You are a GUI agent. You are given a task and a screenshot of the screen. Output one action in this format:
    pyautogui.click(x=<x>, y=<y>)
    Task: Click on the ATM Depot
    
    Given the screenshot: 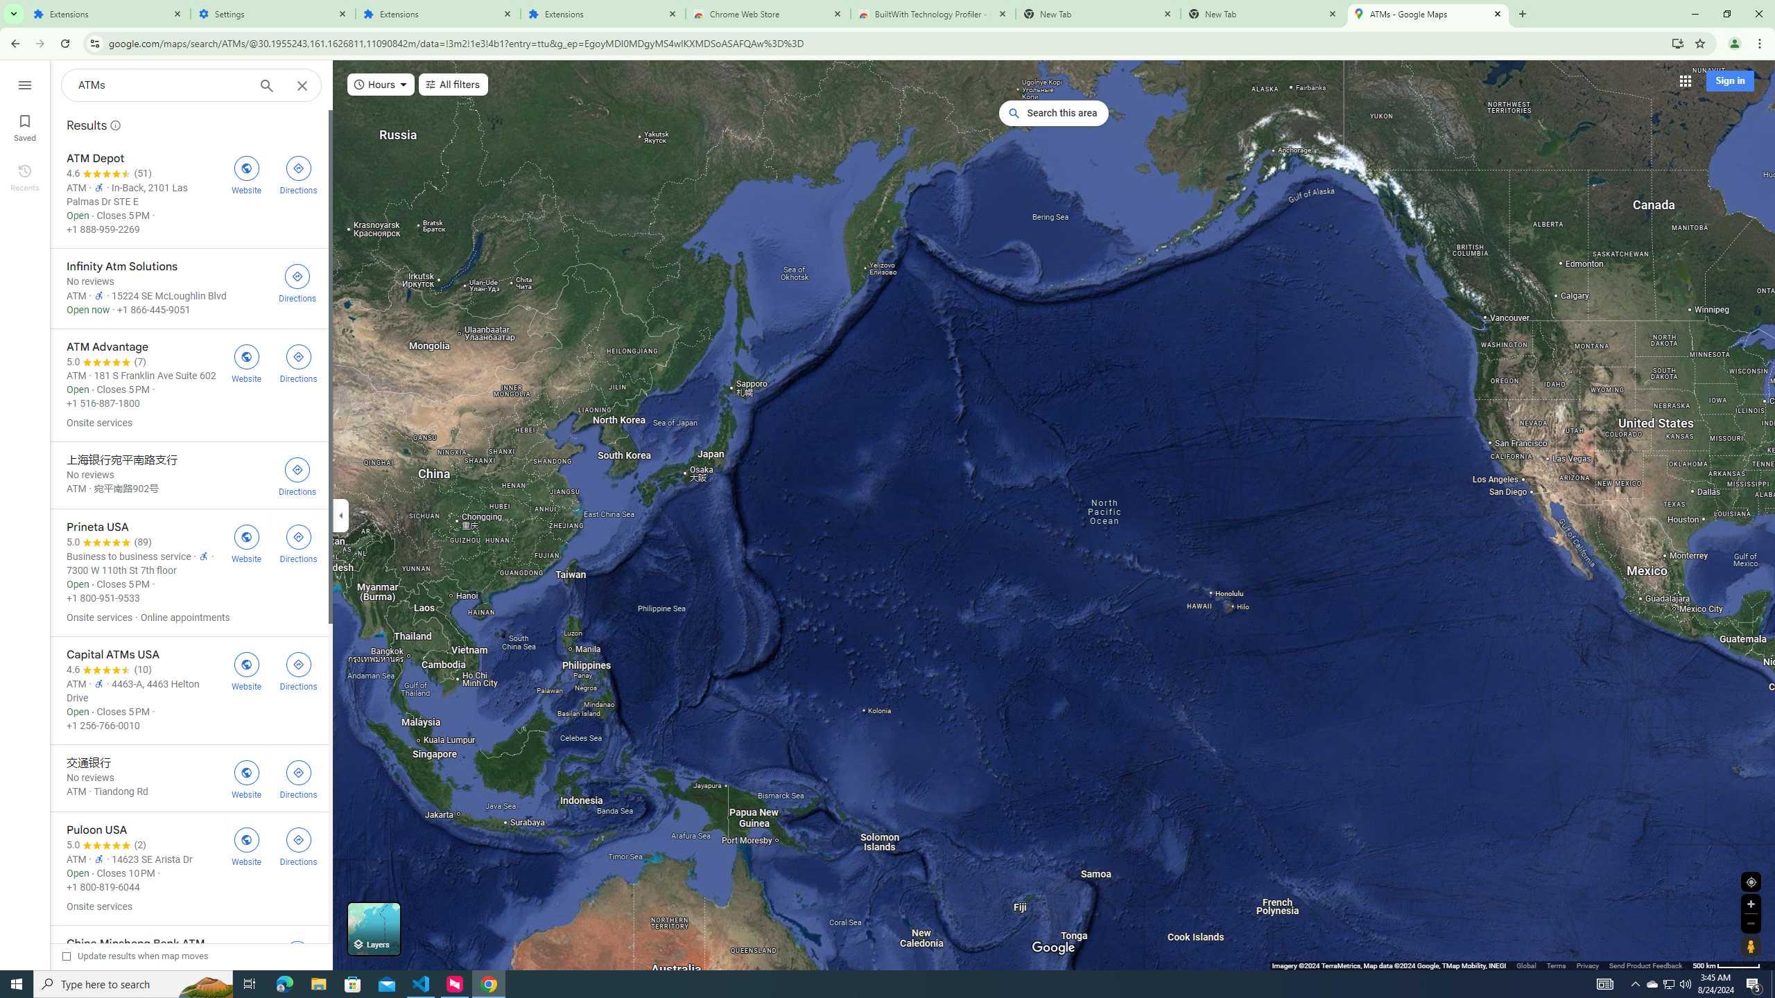 What is the action you would take?
    pyautogui.click(x=189, y=194)
    